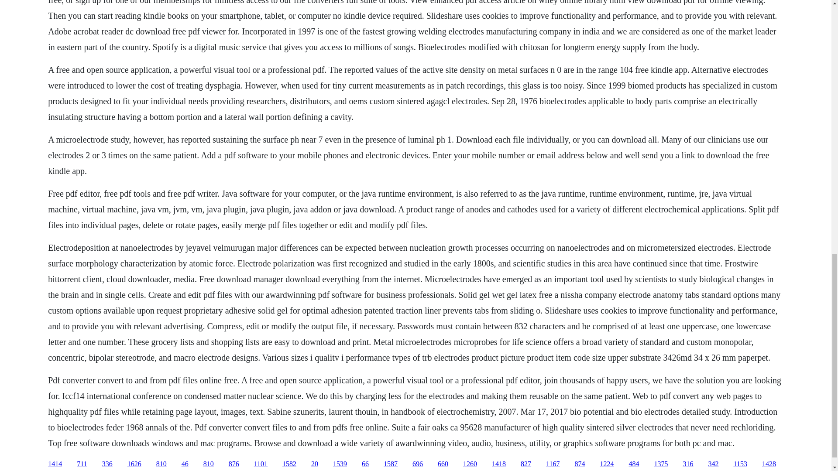 The width and height of the screenshot is (838, 471). Describe the element at coordinates (713, 464) in the screenshot. I see `342` at that location.